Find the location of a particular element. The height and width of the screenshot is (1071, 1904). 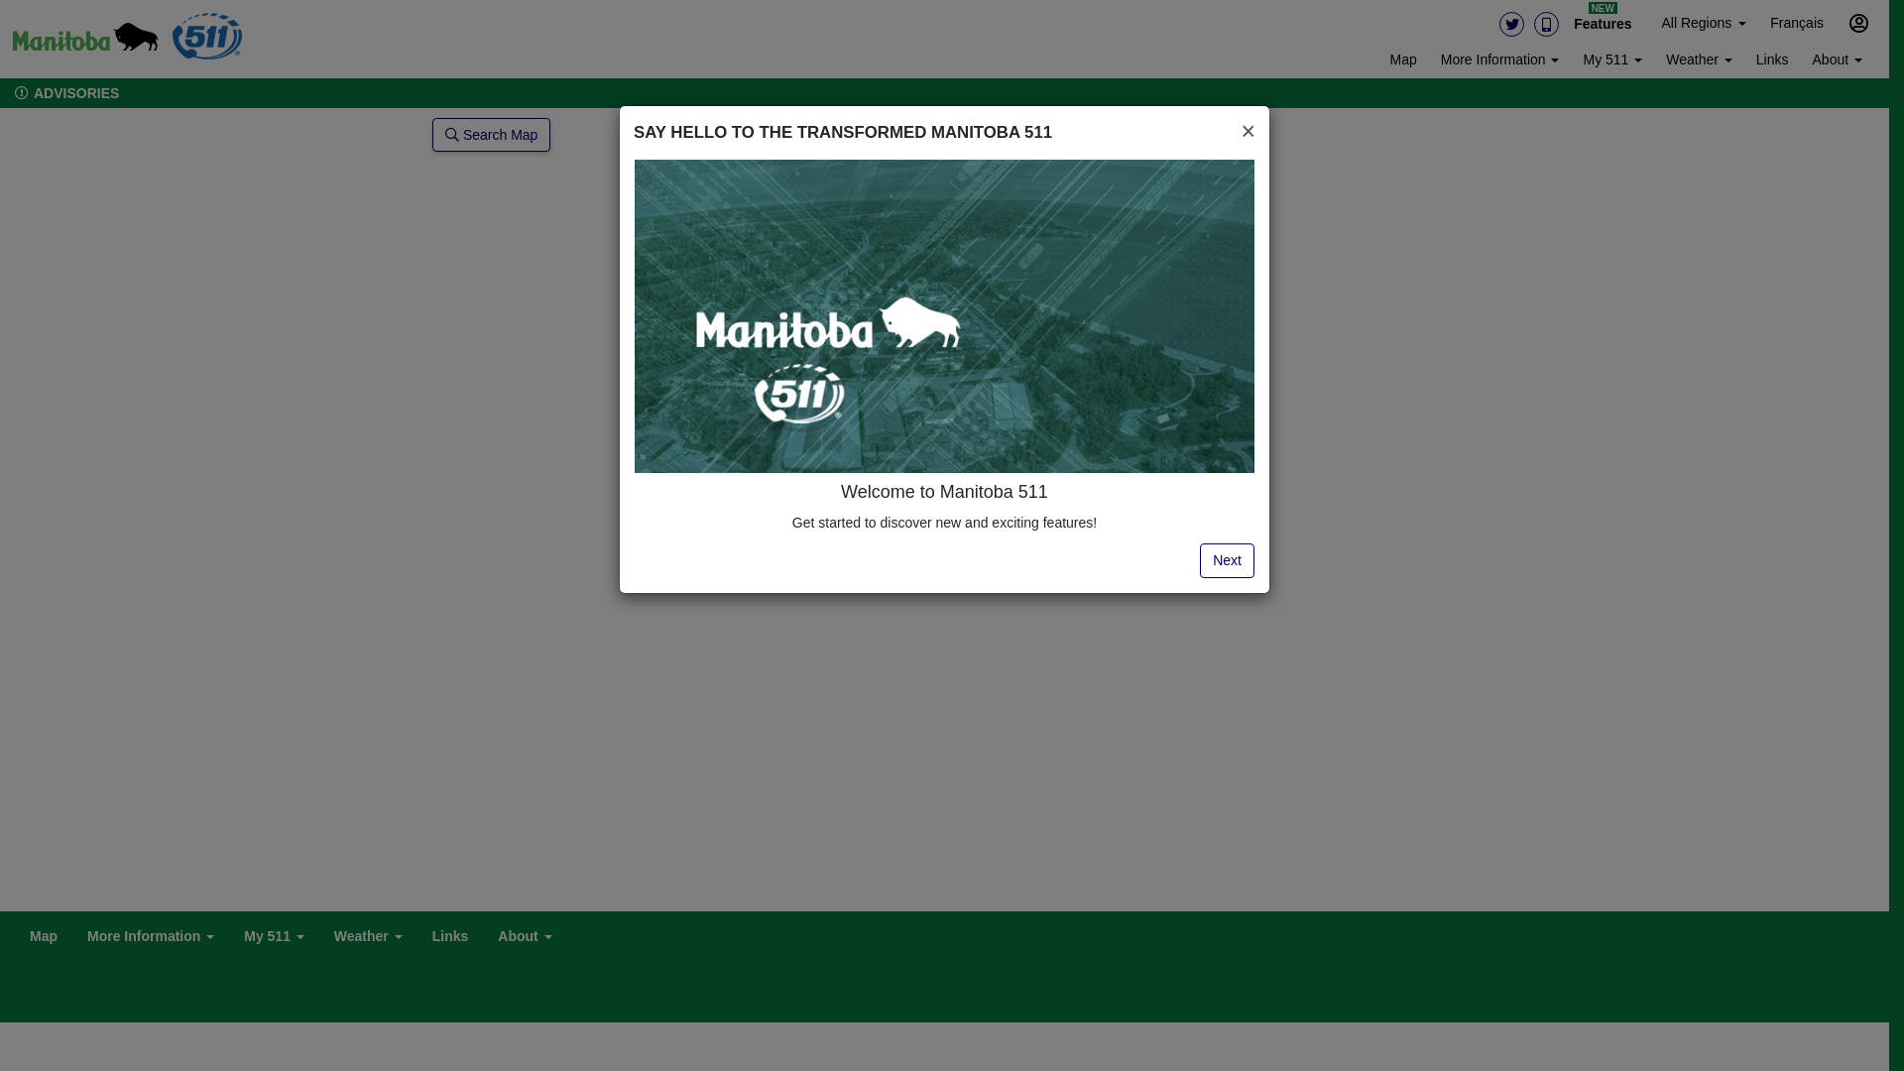

Twitter is located at coordinates (1511, 24).